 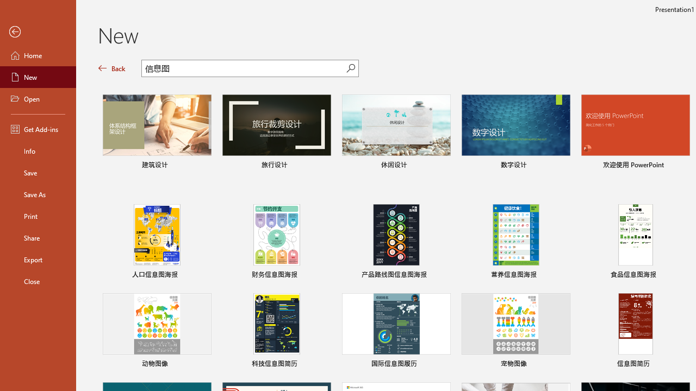 What do you see at coordinates (38, 129) in the screenshot?
I see `Get Add-ins` at bounding box center [38, 129].